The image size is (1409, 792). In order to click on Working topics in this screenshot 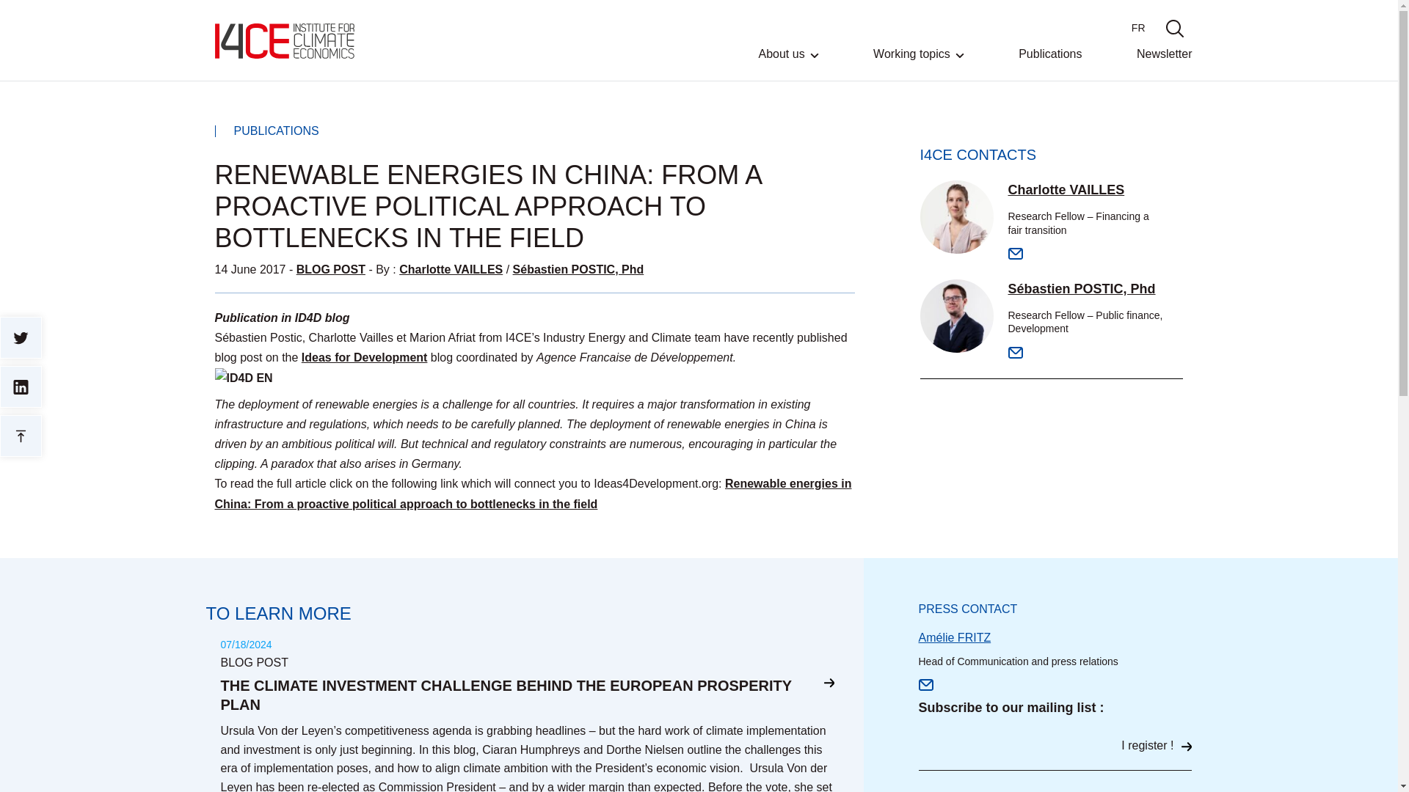, I will do `click(919, 65)`.